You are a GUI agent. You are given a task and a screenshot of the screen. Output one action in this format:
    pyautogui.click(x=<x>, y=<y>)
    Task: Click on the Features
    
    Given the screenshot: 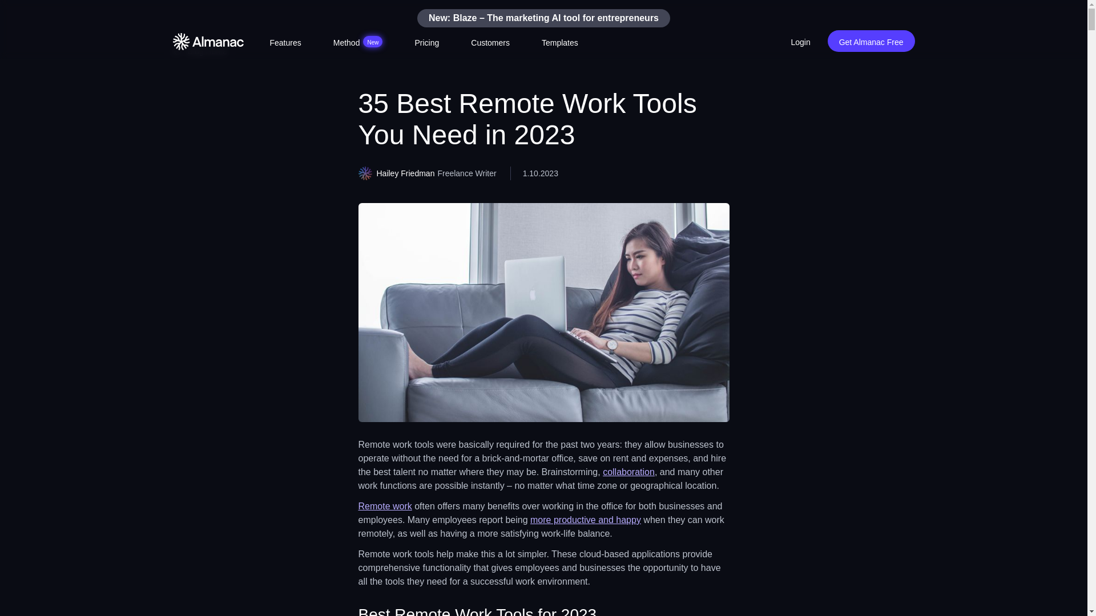 What is the action you would take?
    pyautogui.click(x=800, y=41)
    